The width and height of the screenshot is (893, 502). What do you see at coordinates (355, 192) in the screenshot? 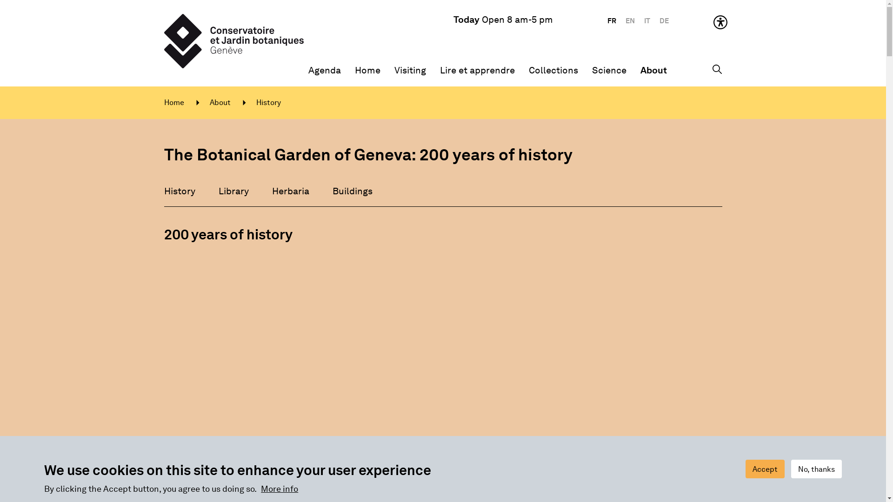
I see `Buildings` at bounding box center [355, 192].